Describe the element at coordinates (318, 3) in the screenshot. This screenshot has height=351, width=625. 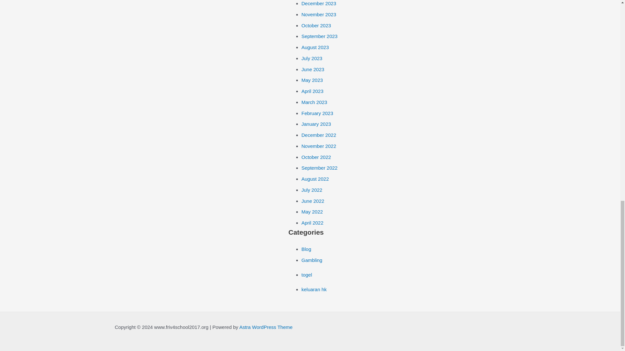
I see `December 2023` at that location.